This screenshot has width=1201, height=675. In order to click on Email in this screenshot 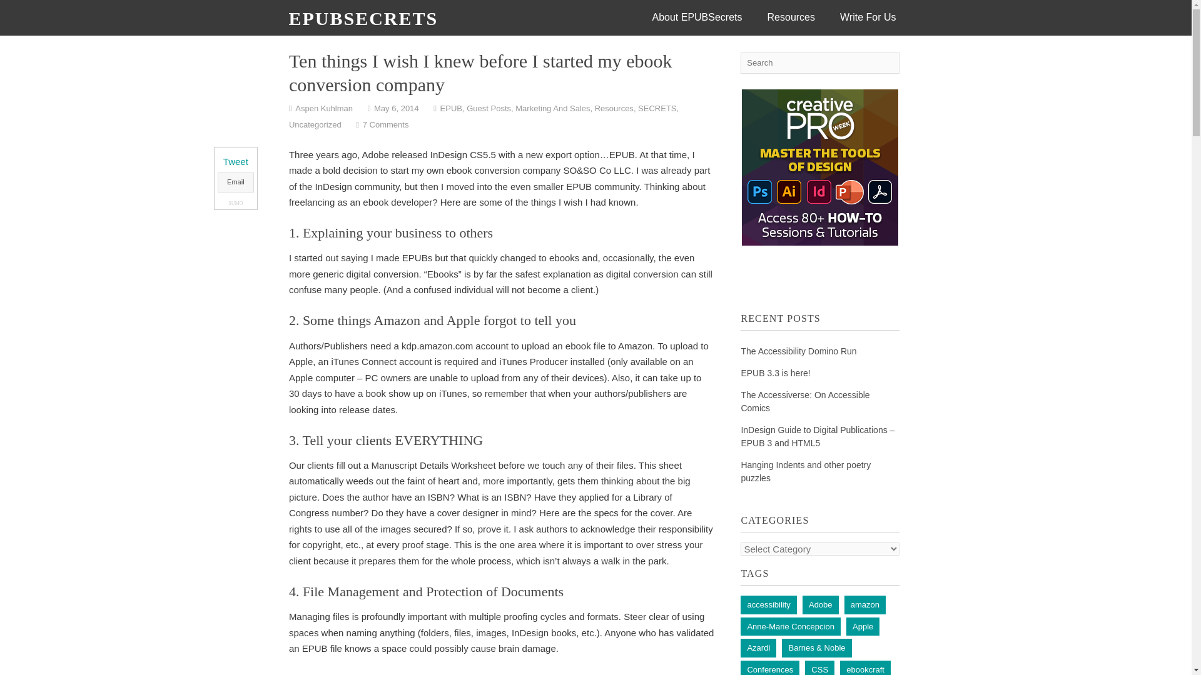, I will do `click(235, 182)`.